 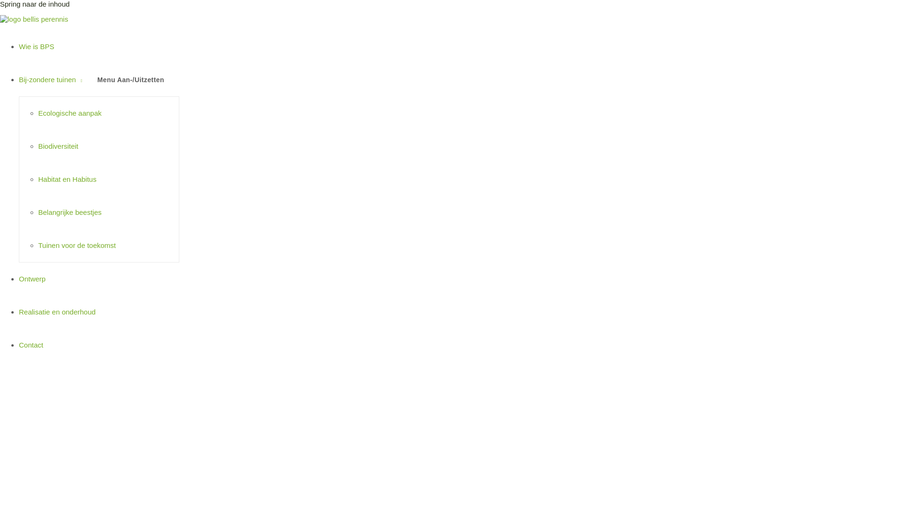 What do you see at coordinates (58, 312) in the screenshot?
I see `Realisatie en onderhoud` at bounding box center [58, 312].